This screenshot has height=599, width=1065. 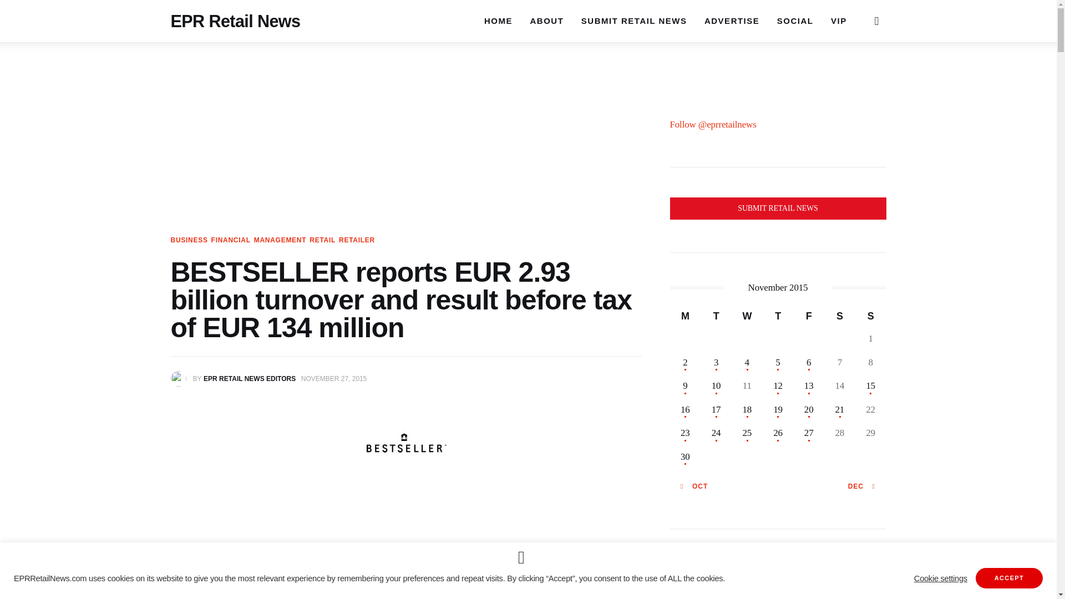 What do you see at coordinates (633, 21) in the screenshot?
I see `SUBMIT RETAIL NEWS` at bounding box center [633, 21].